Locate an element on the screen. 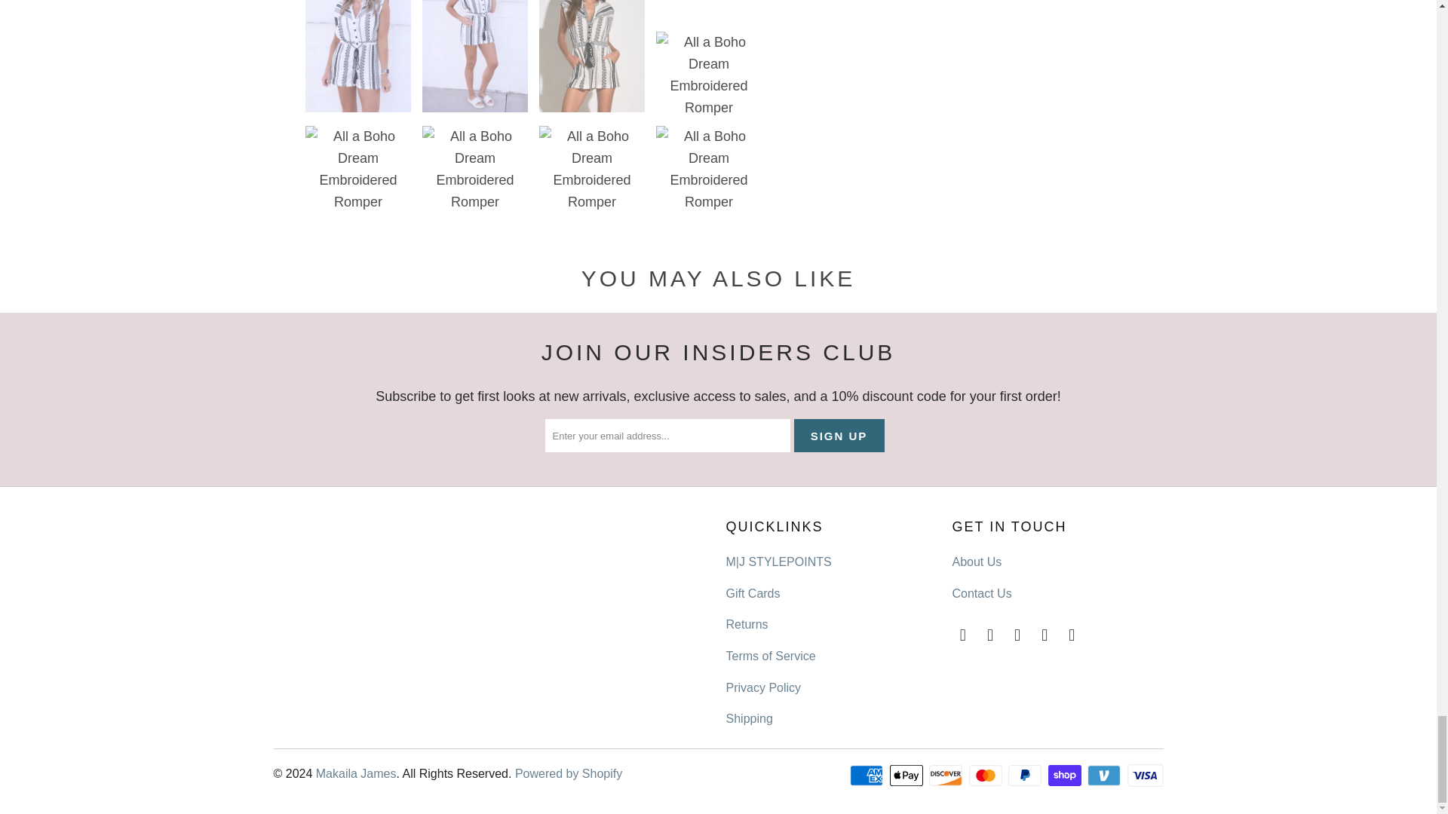 The width and height of the screenshot is (1448, 814). Makaila James on Facebook is located at coordinates (991, 635).